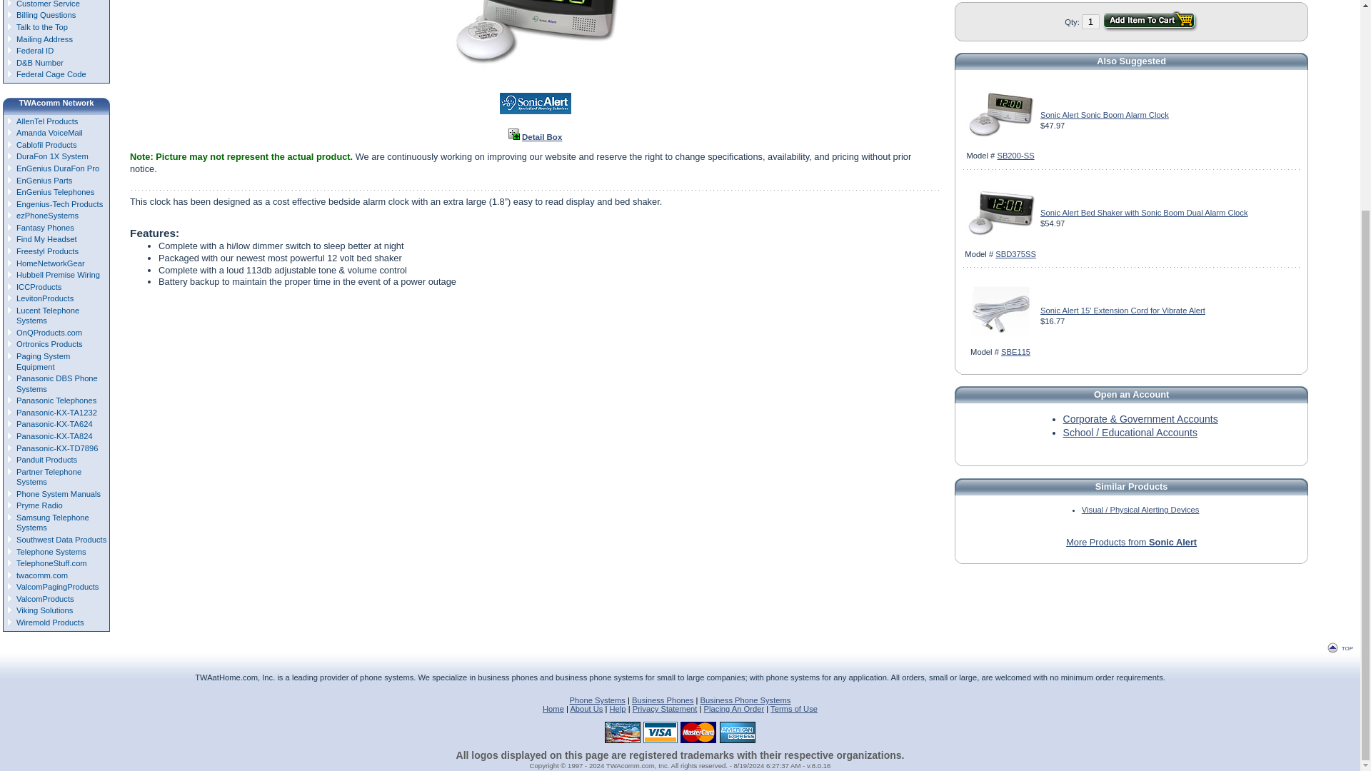  Describe the element at coordinates (58, 168) in the screenshot. I see `EnGenius DuraFon Pro` at that location.